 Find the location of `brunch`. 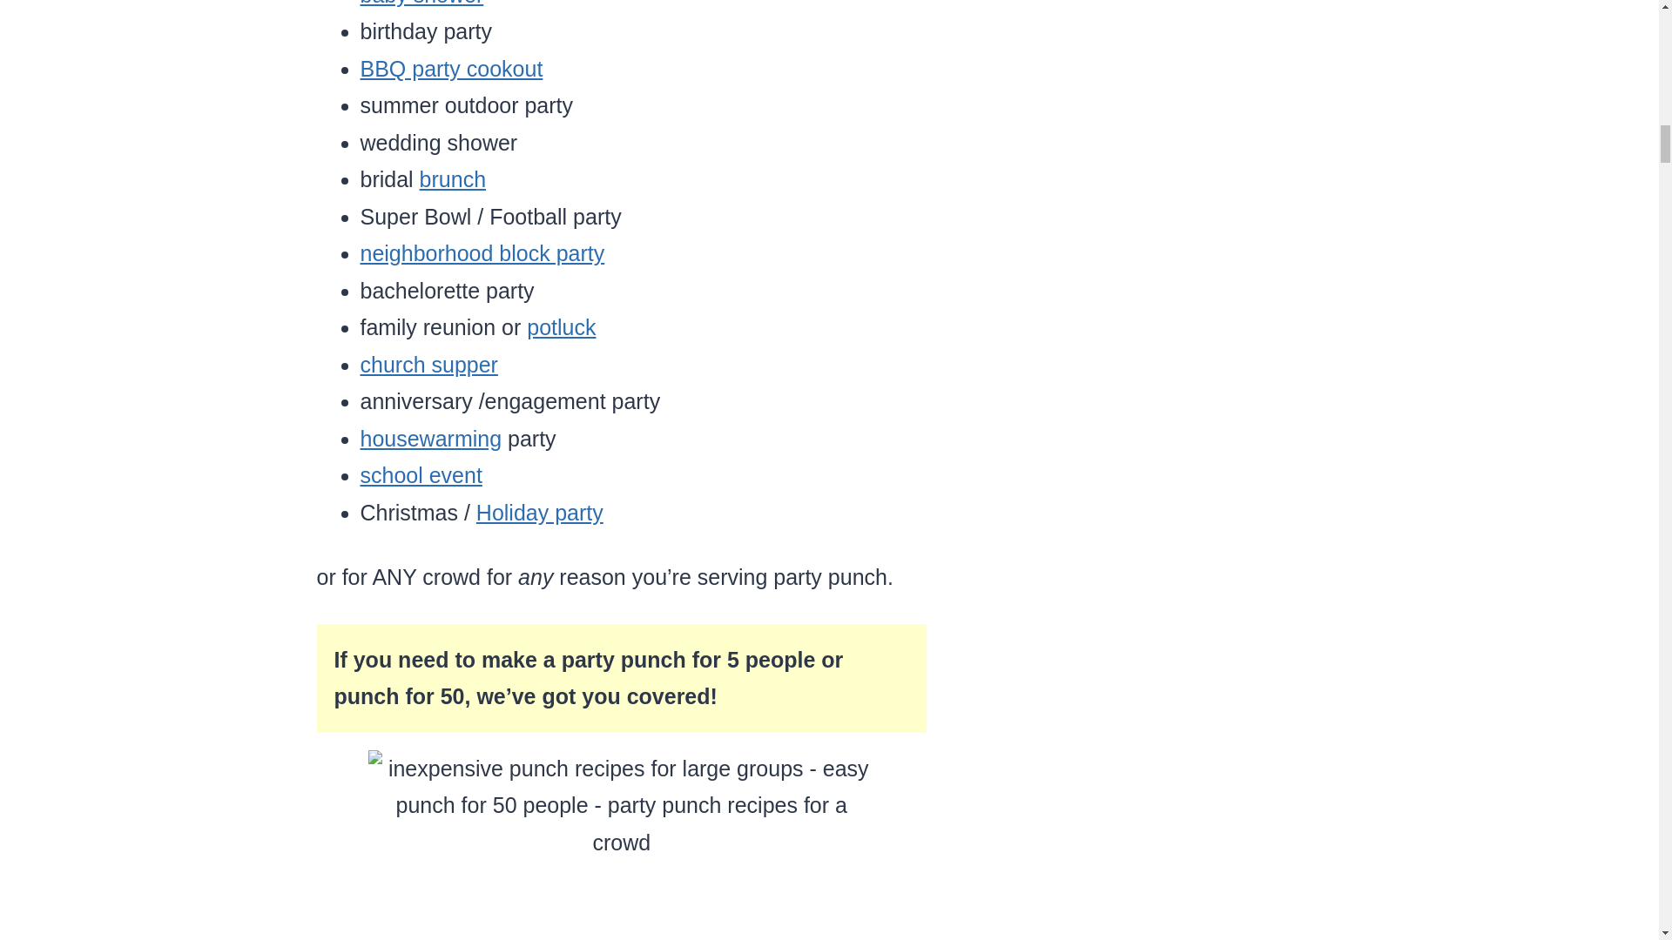

brunch is located at coordinates (453, 179).